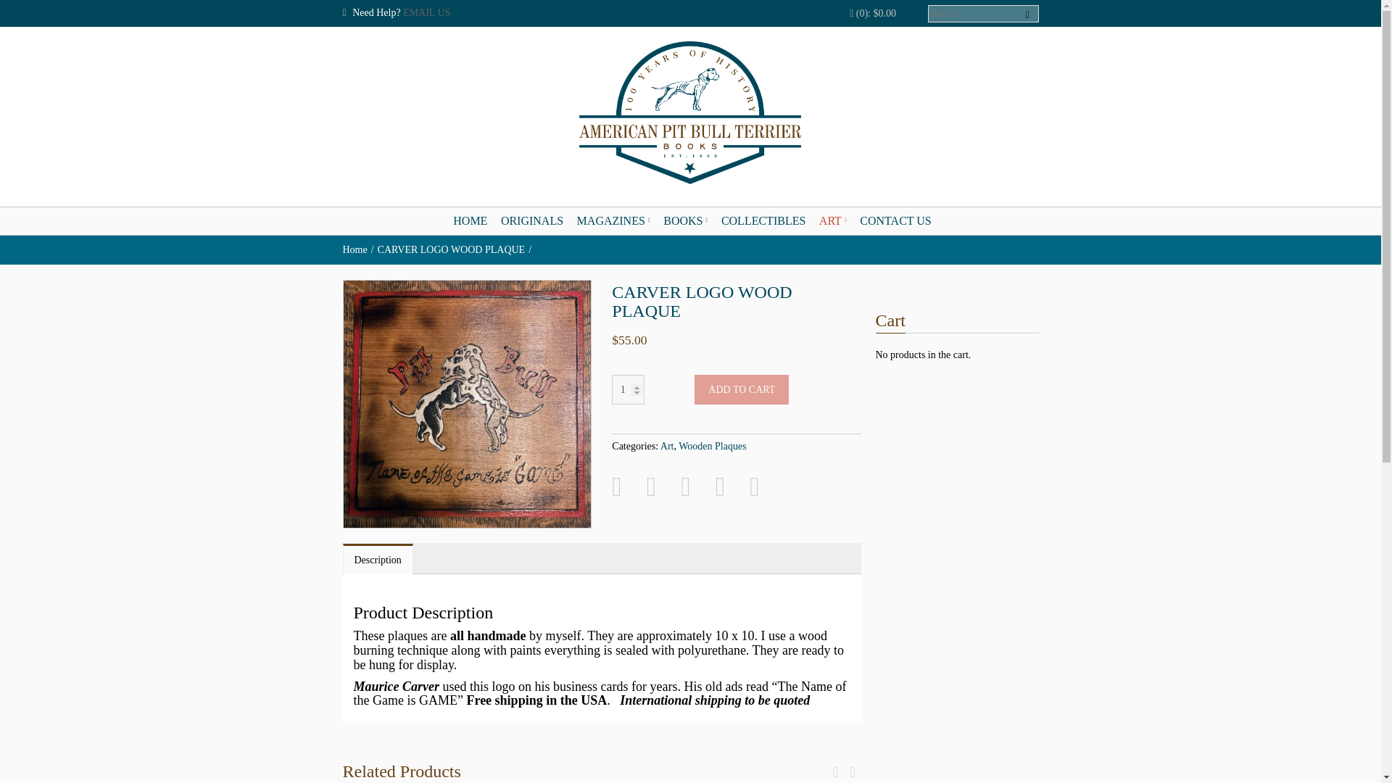 This screenshot has width=1392, height=783. I want to click on 1, so click(628, 390).